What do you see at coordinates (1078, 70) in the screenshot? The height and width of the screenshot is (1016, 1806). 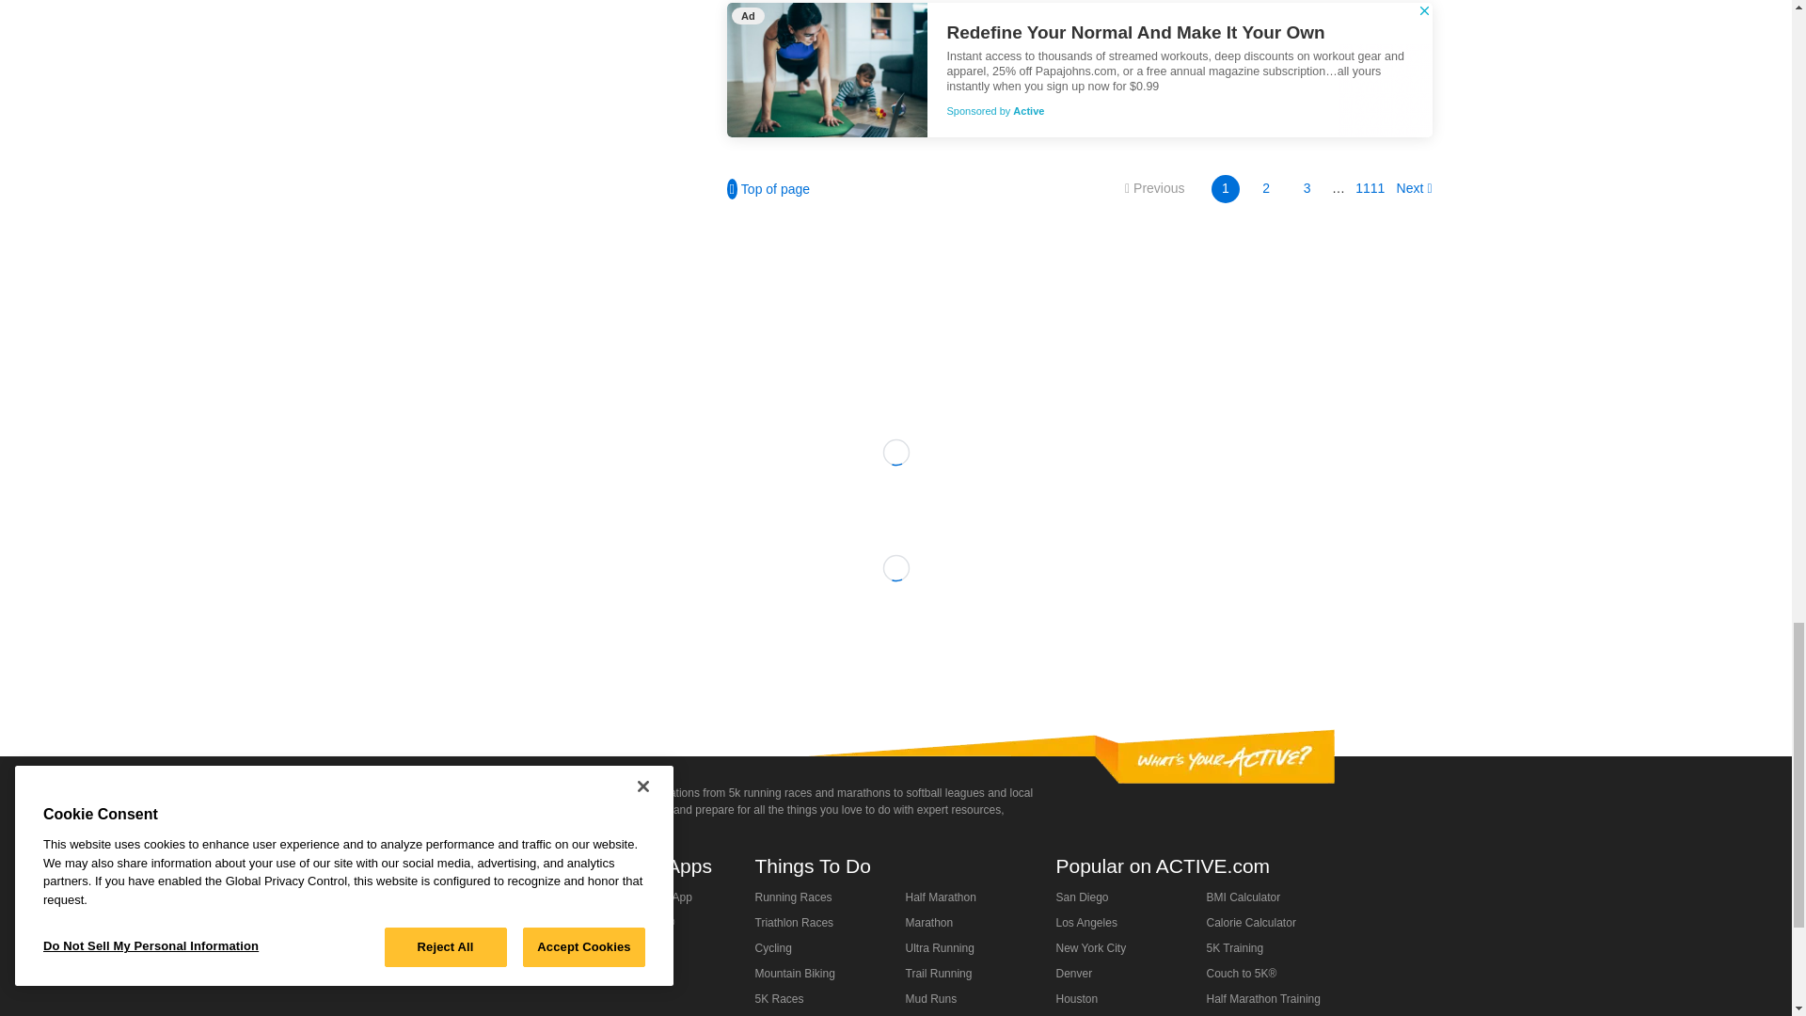 I see `3rd party ad content` at bounding box center [1078, 70].